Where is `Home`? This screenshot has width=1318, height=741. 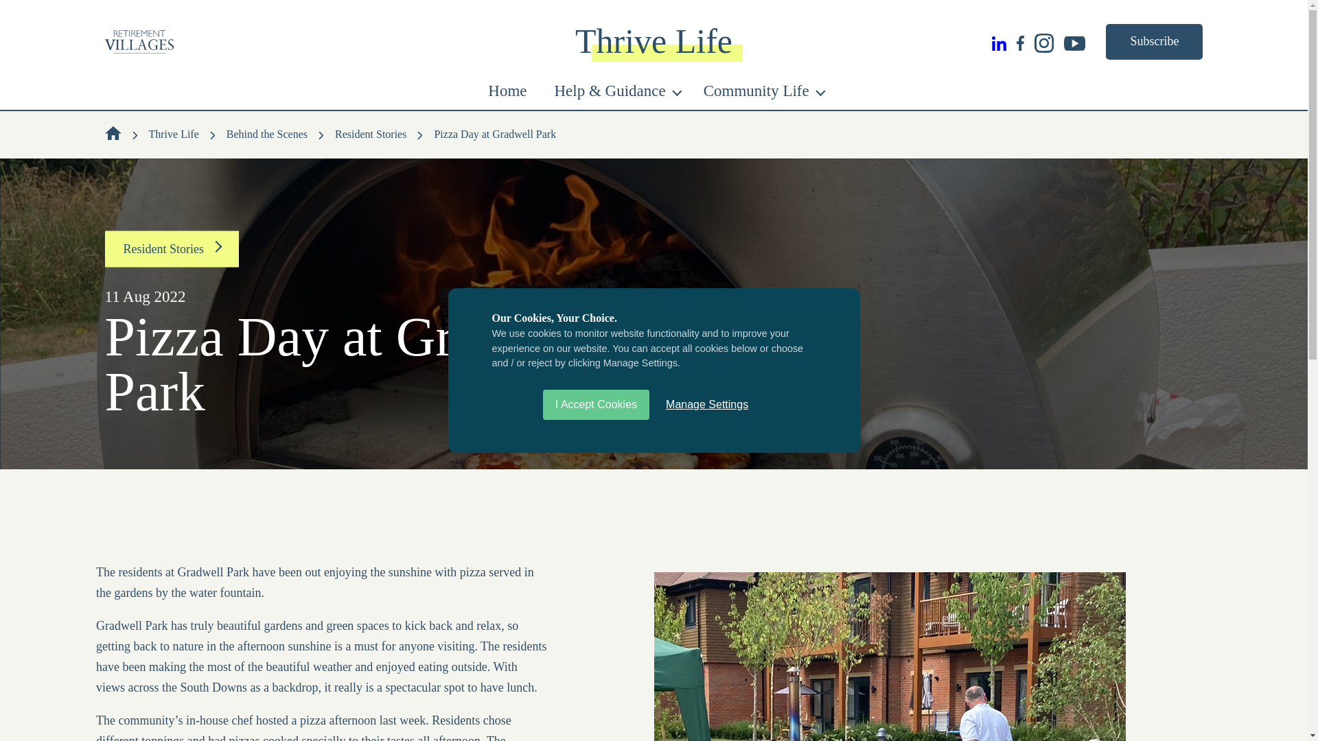
Home is located at coordinates (507, 95).